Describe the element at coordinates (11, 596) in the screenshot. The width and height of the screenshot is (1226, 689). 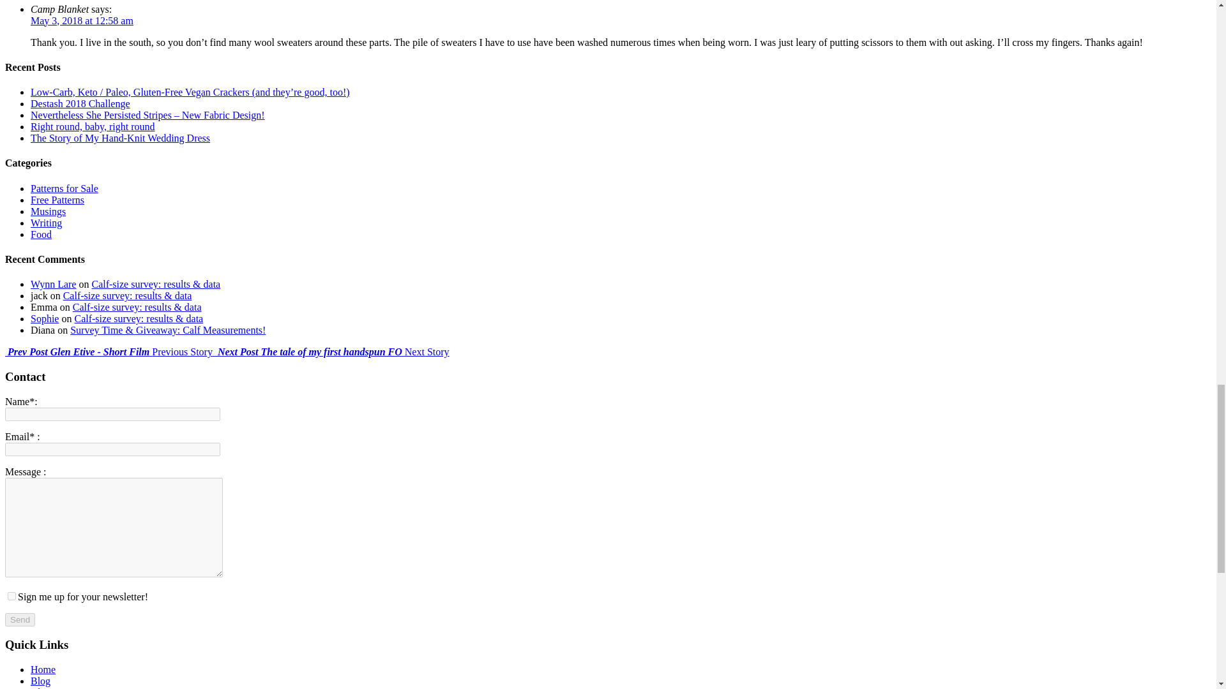
I see `Sign me up for your newsletter!` at that location.